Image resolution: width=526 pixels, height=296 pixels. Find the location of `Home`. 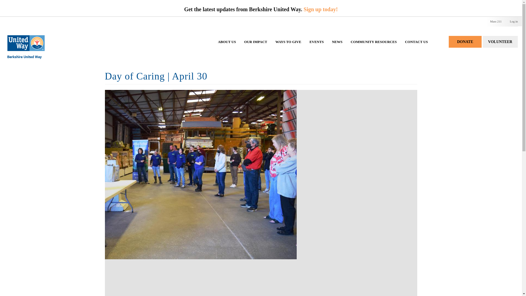

Home is located at coordinates (26, 41).